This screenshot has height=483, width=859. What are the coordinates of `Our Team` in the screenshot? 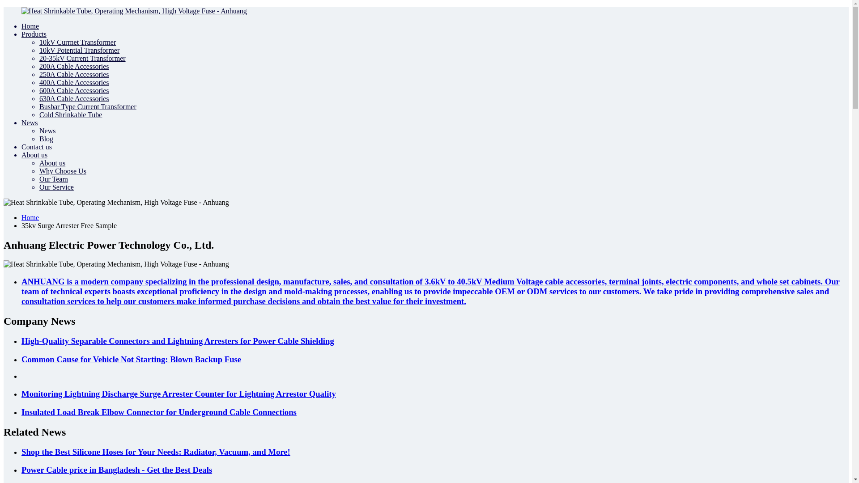 It's located at (54, 179).